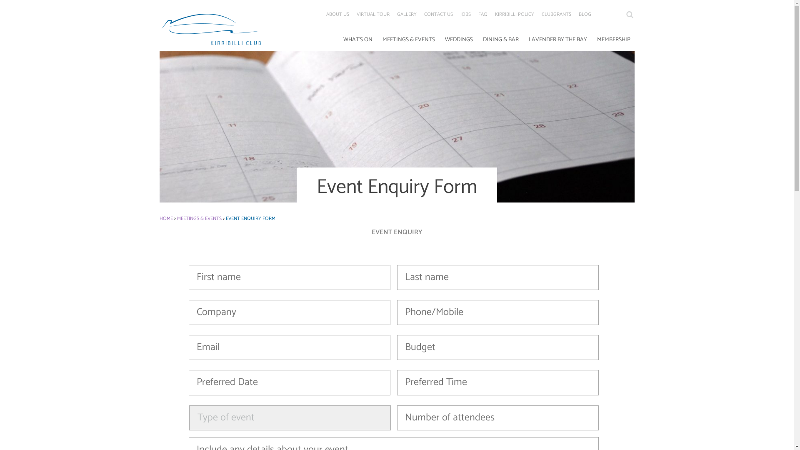  Describe the element at coordinates (557, 15) in the screenshot. I see `CLUBGRANTS` at that location.